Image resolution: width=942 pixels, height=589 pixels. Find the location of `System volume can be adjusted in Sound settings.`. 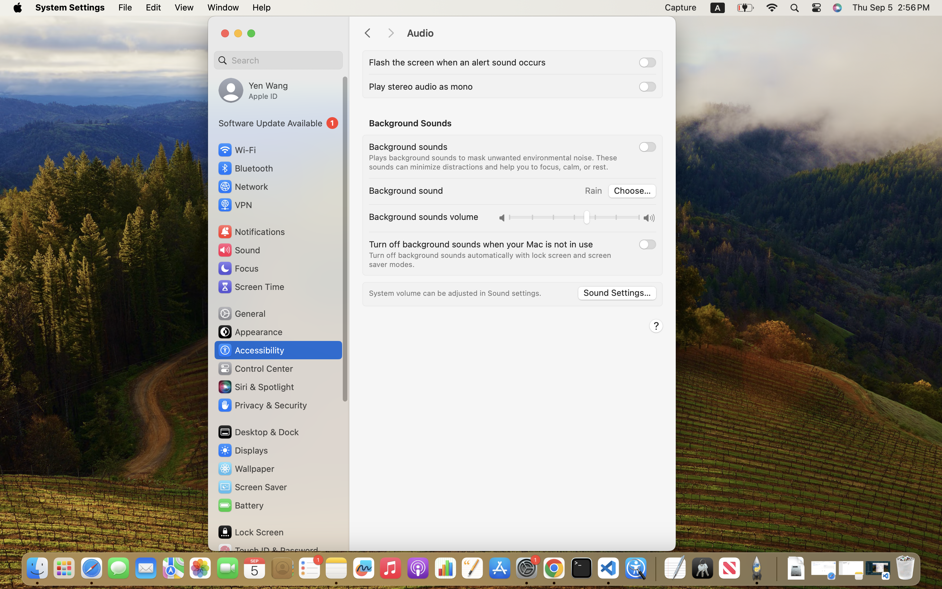

System volume can be adjusted in Sound settings. is located at coordinates (455, 293).